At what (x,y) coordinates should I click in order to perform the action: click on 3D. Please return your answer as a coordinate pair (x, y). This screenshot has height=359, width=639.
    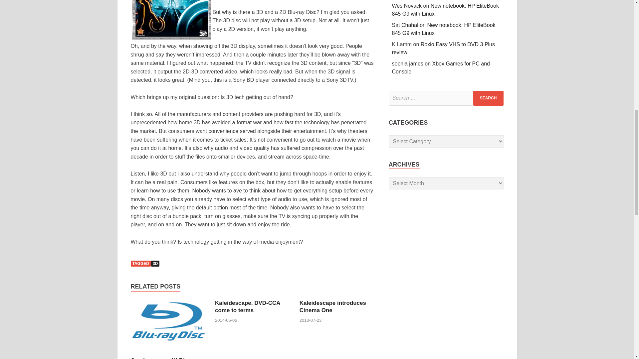
    Looking at the image, I should click on (155, 264).